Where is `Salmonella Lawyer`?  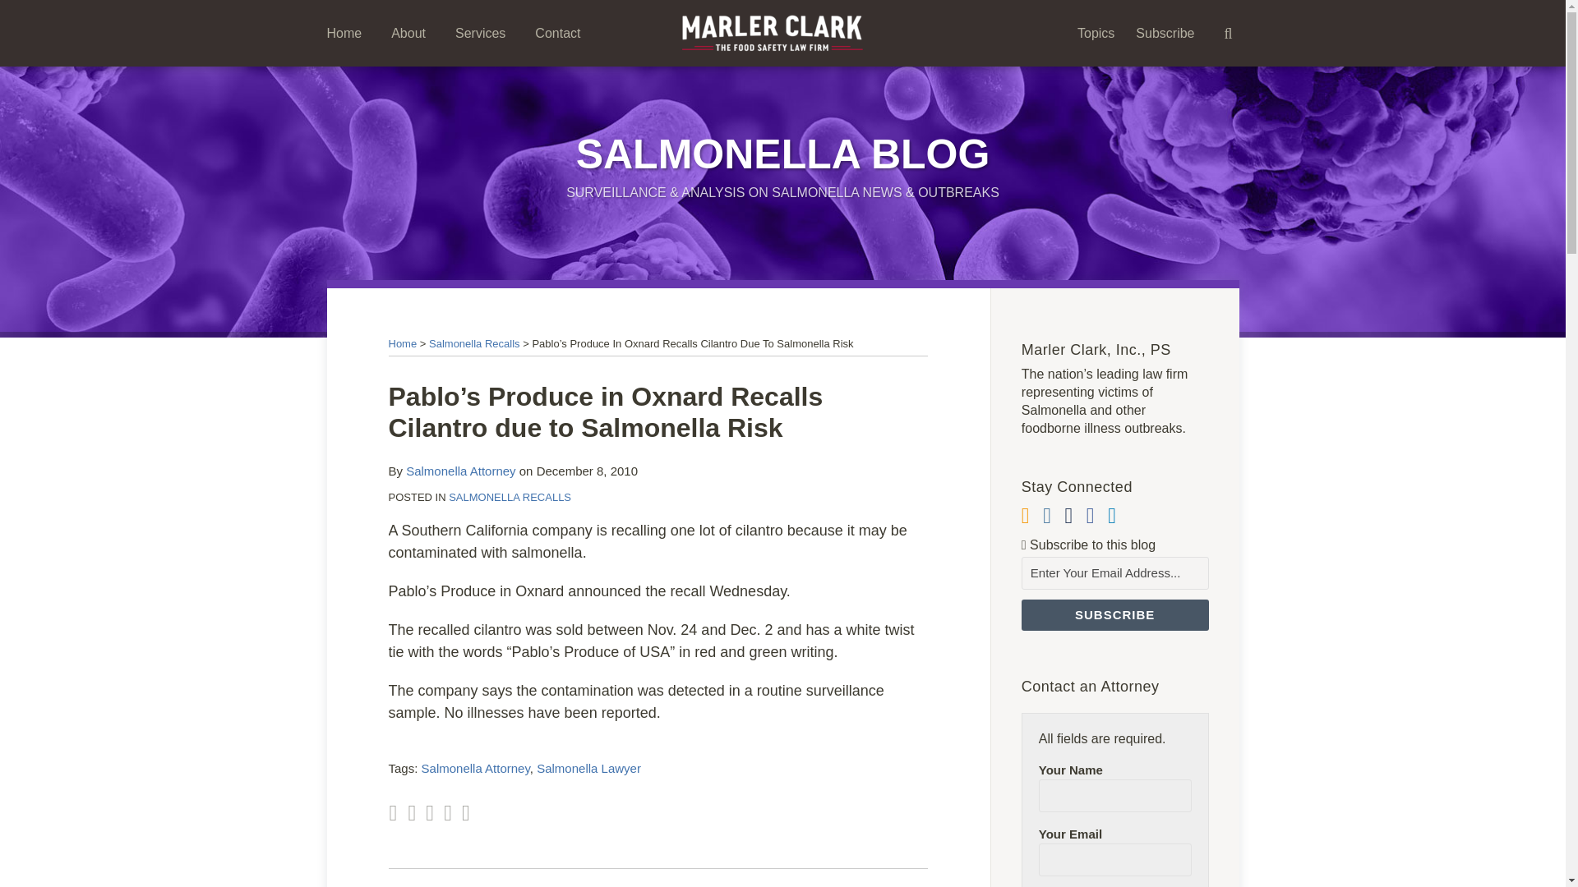
Salmonella Lawyer is located at coordinates (588, 767).